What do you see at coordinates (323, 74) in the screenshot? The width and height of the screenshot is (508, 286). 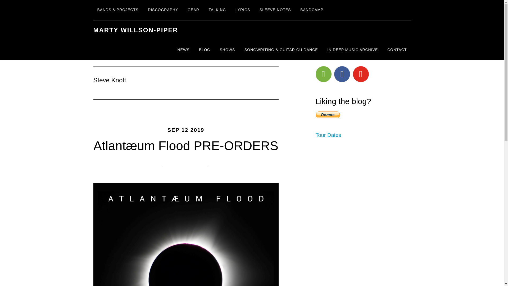 I see `Spotify` at bounding box center [323, 74].